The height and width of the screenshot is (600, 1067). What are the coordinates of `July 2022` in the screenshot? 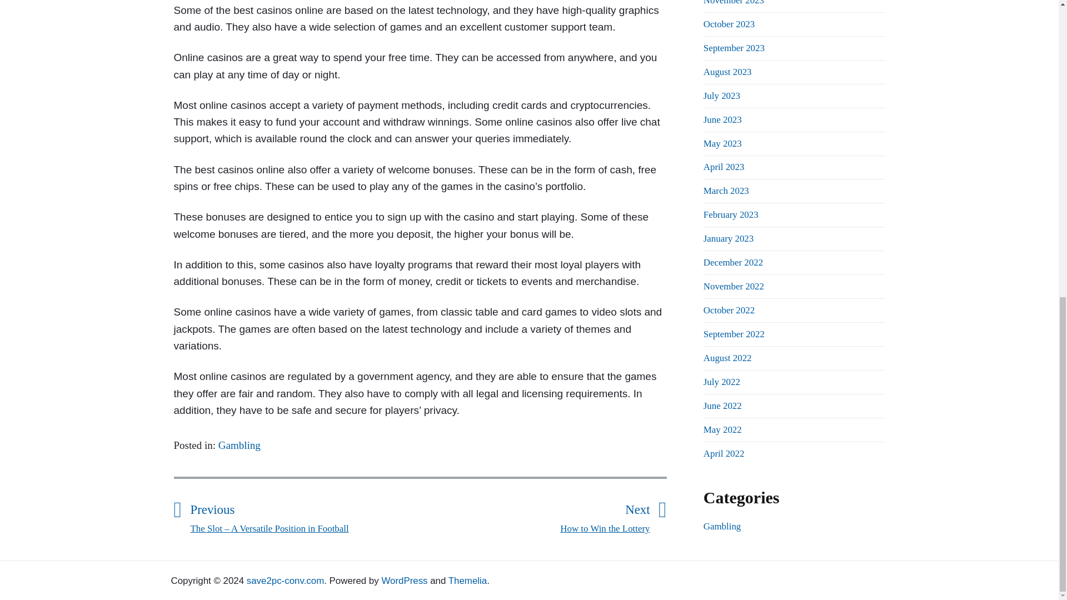 It's located at (721, 382).